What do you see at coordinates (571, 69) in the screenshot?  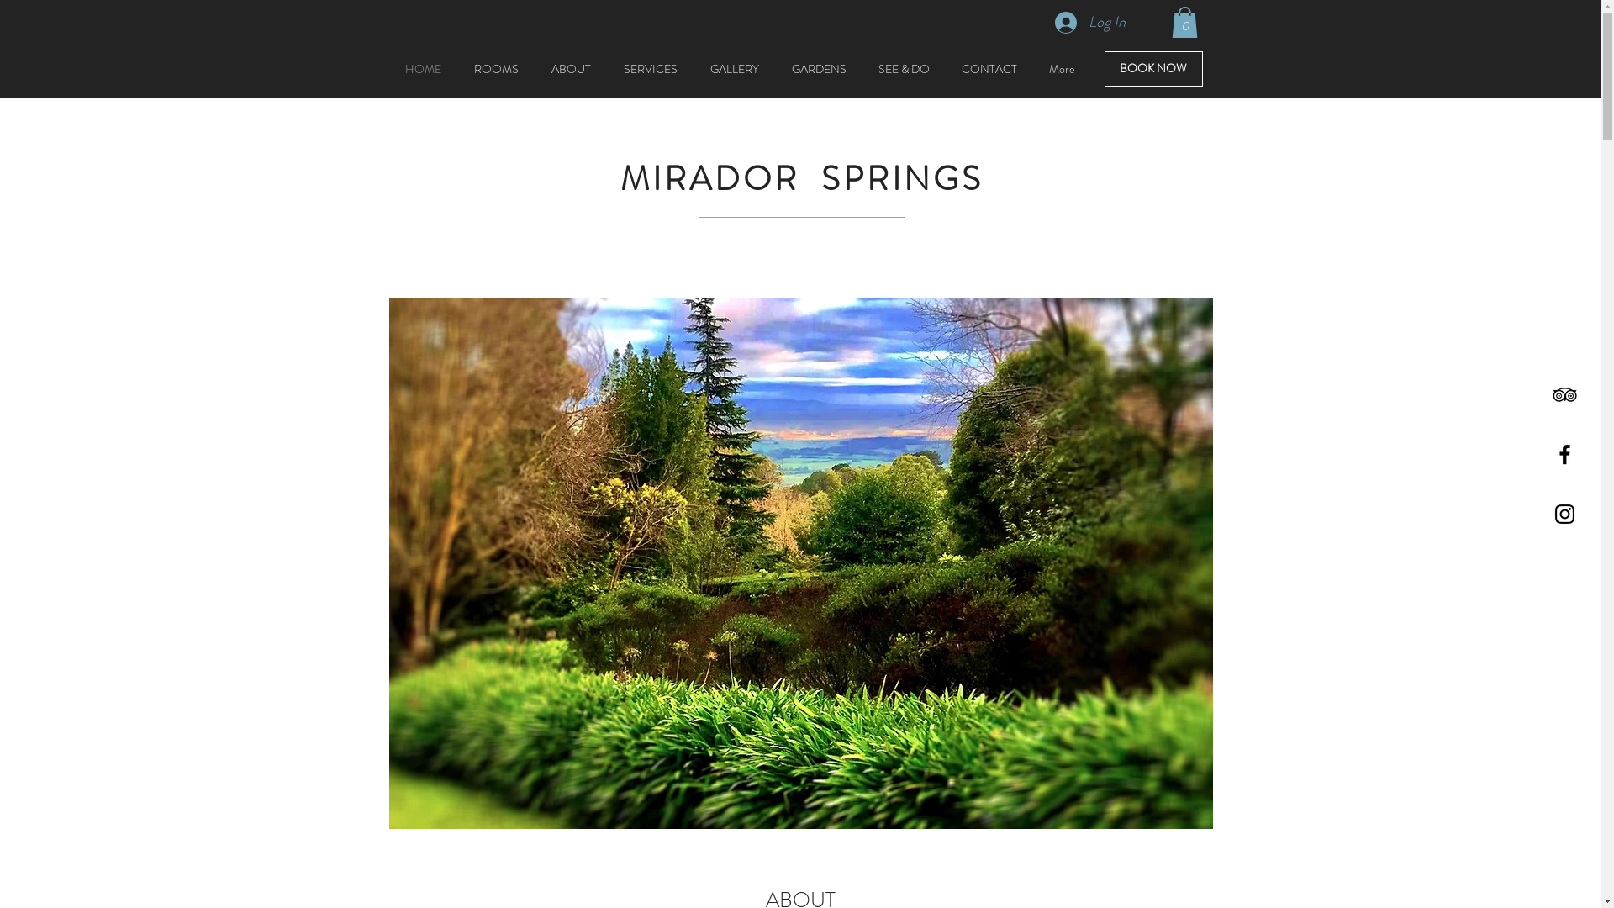 I see `ABOUT` at bounding box center [571, 69].